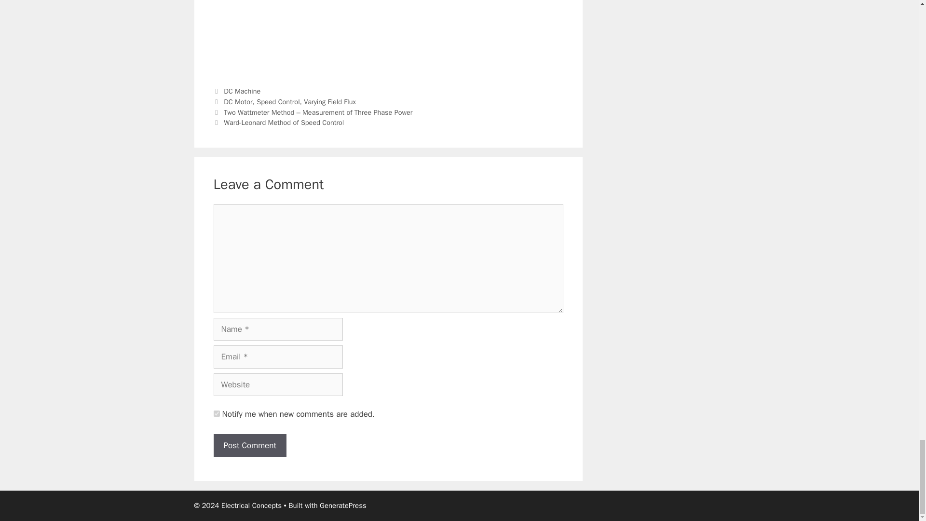 This screenshot has width=926, height=521. I want to click on Speed Control, so click(278, 101).